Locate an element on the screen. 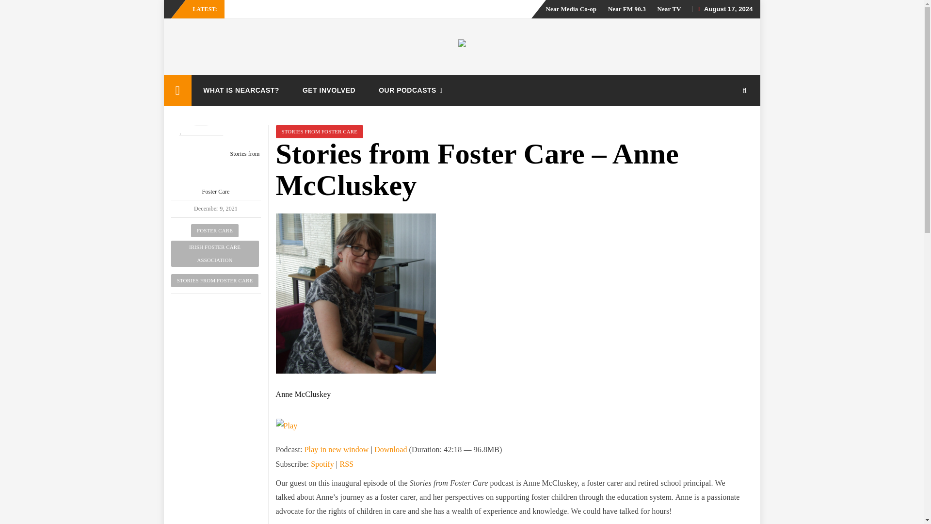 Image resolution: width=931 pixels, height=524 pixels. Near TV is located at coordinates (669, 9).